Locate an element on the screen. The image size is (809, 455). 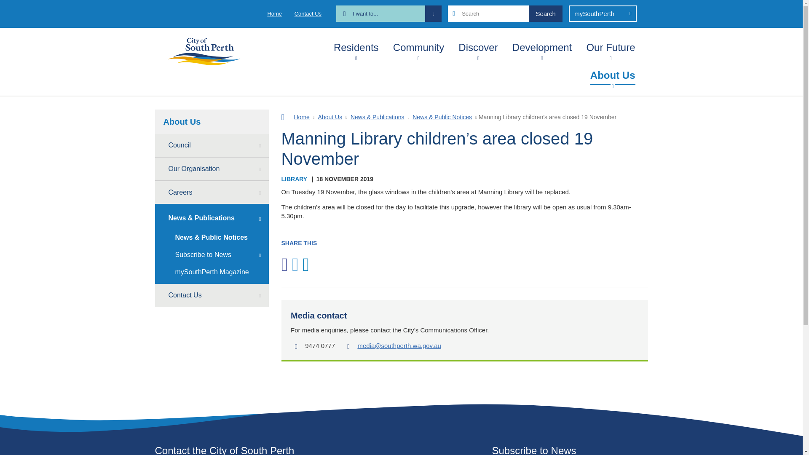
Search is located at coordinates (545, 13).